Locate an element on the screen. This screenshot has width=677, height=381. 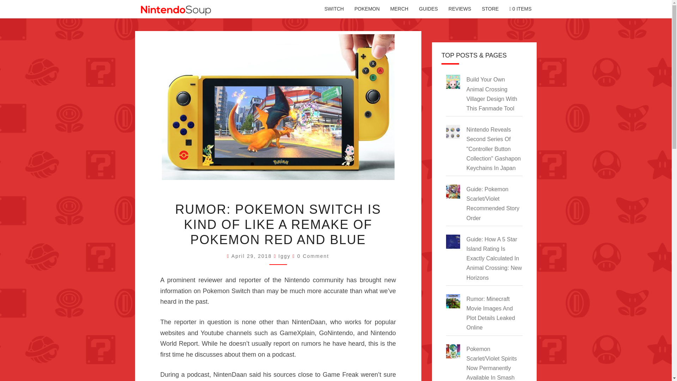
April 29, 2018 is located at coordinates (252, 256).